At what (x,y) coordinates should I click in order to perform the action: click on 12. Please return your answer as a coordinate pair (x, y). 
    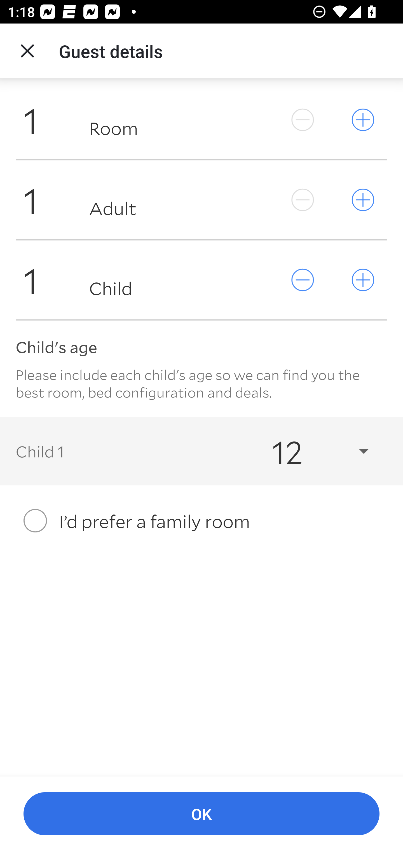
    Looking at the image, I should click on (311, 451).